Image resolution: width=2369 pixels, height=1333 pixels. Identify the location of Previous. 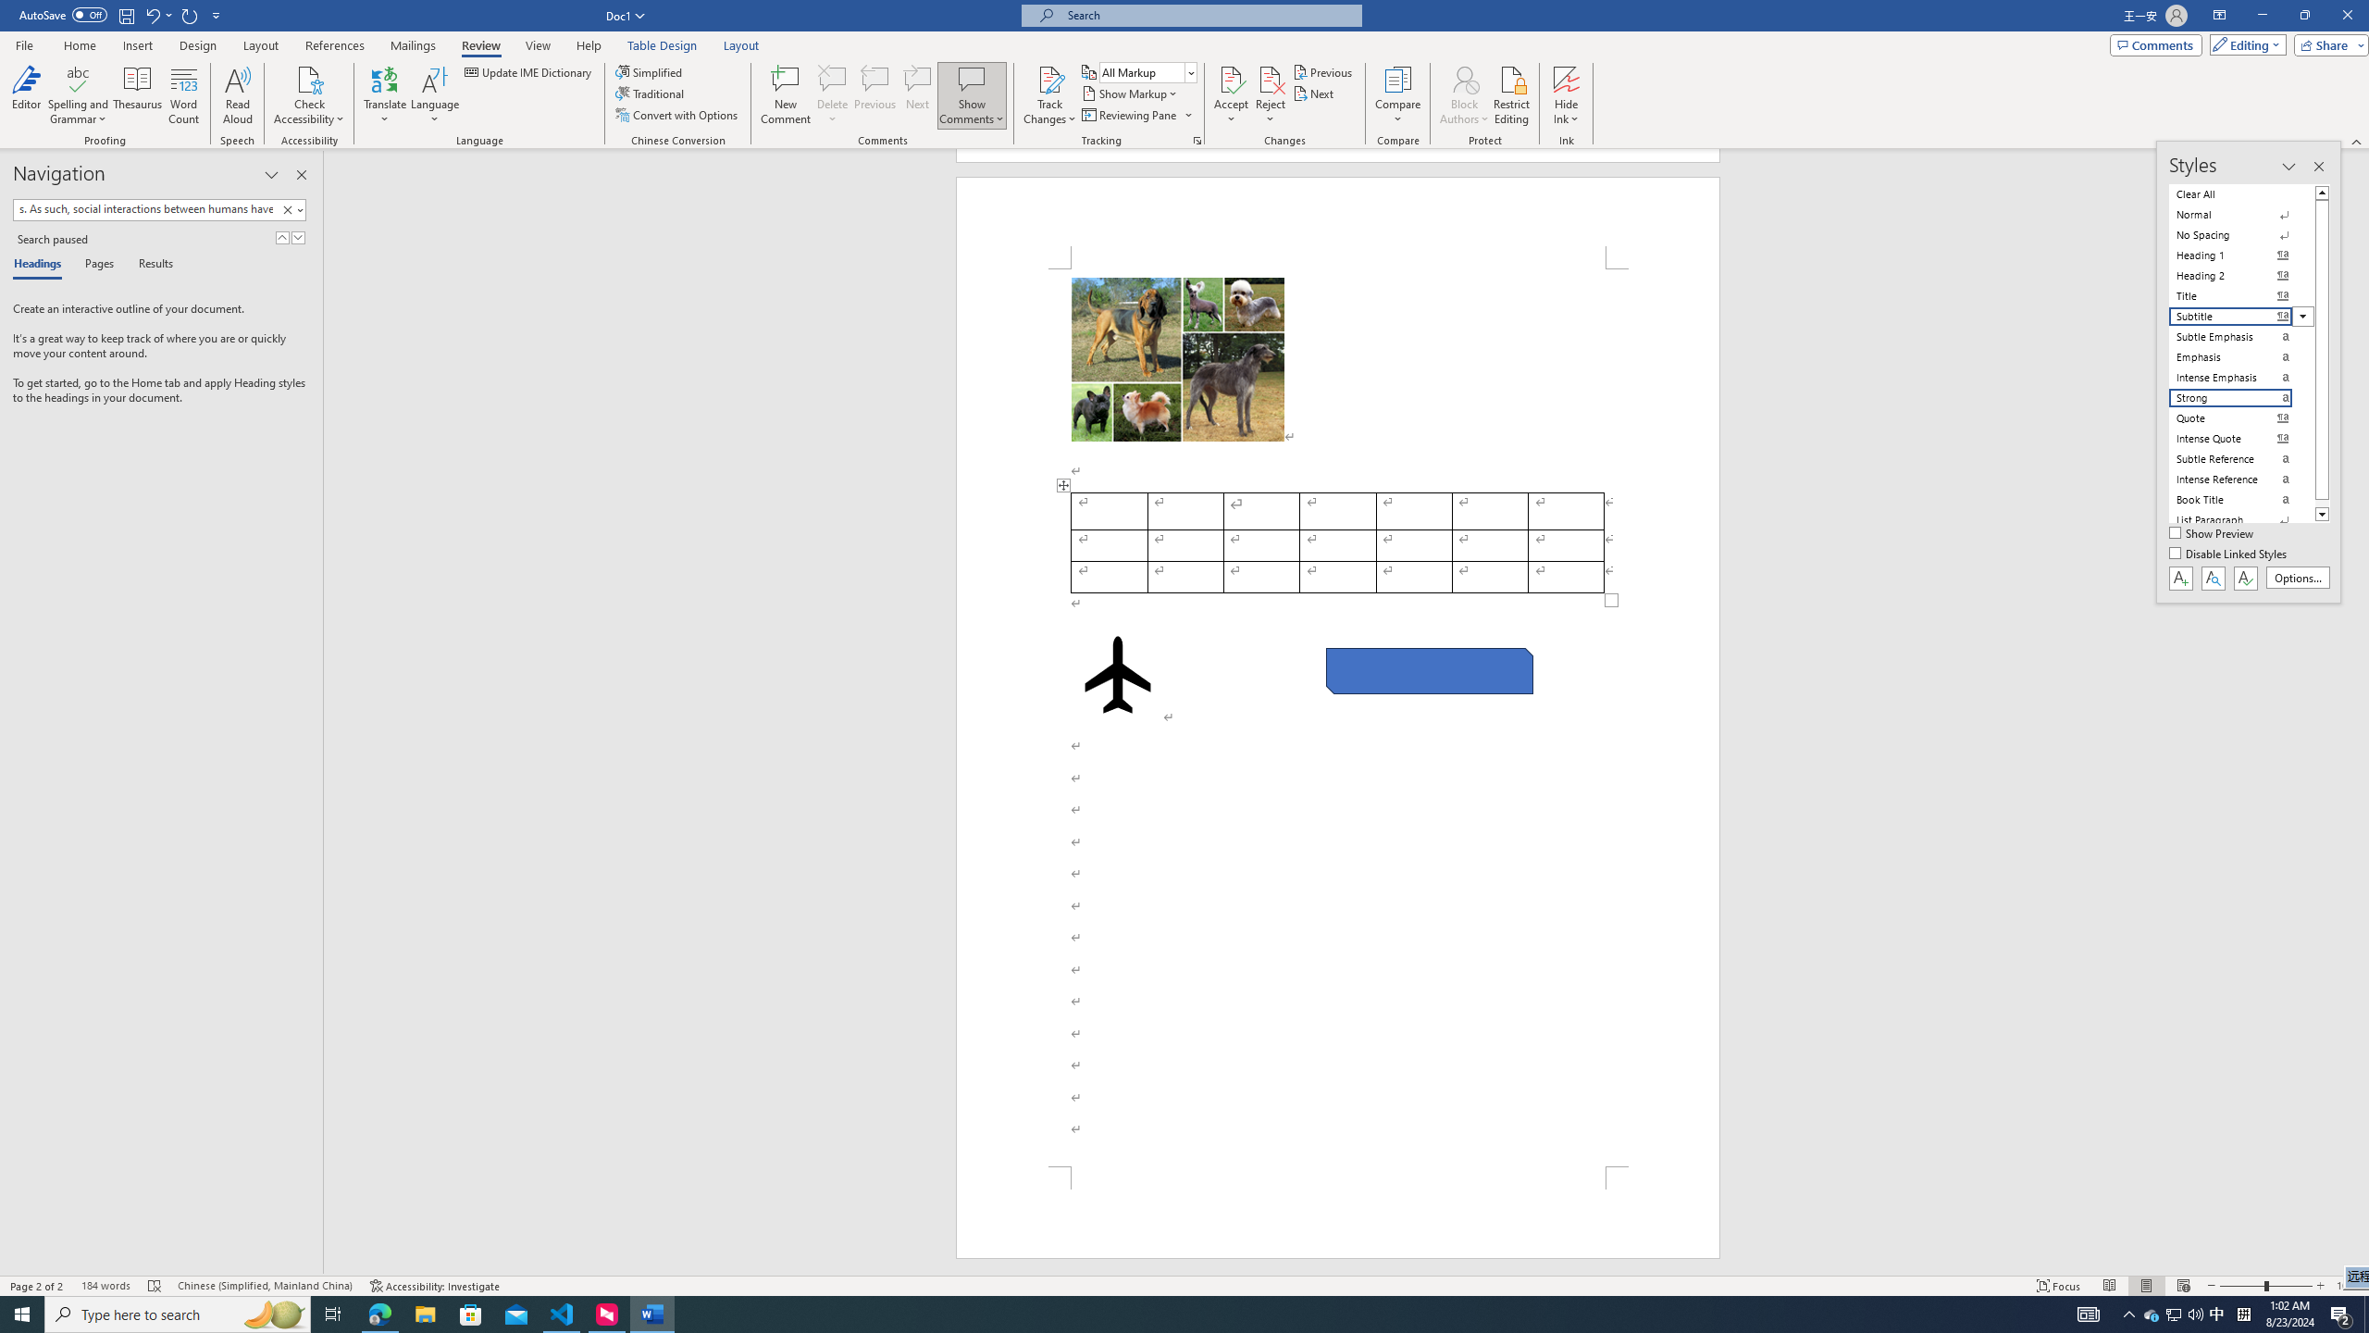
(1323, 72).